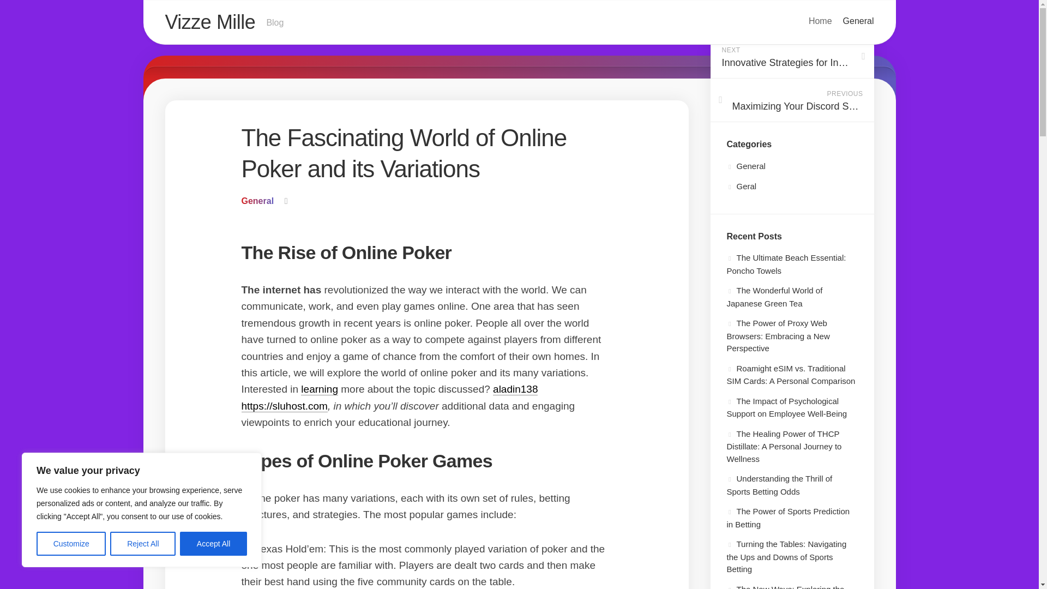 This screenshot has height=589, width=1047. What do you see at coordinates (858, 21) in the screenshot?
I see `General` at bounding box center [858, 21].